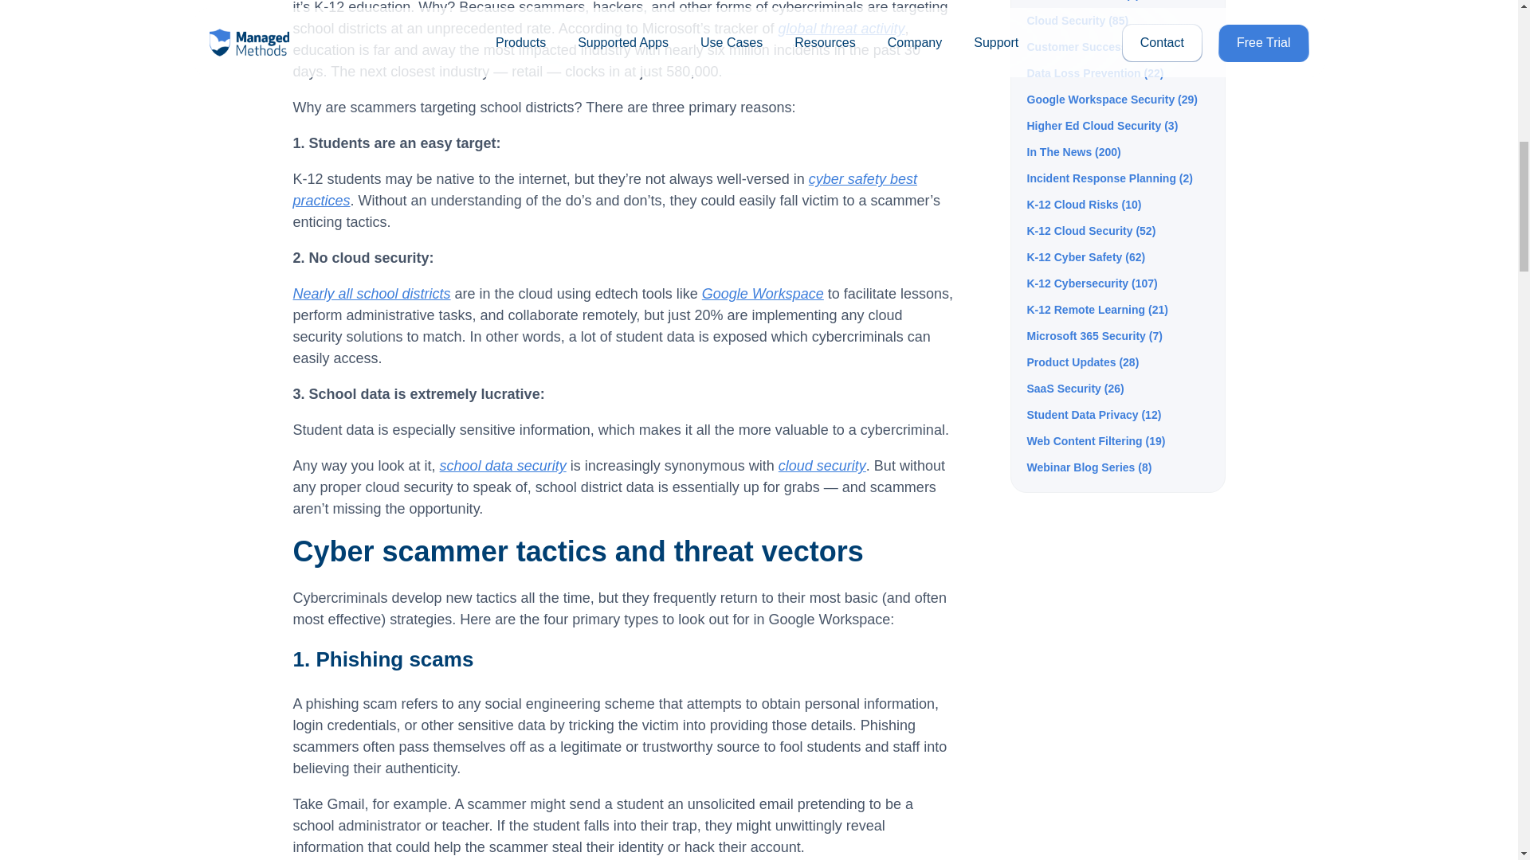 This screenshot has height=860, width=1530. Describe the element at coordinates (605, 190) in the screenshot. I see `cyber safety best practices` at that location.